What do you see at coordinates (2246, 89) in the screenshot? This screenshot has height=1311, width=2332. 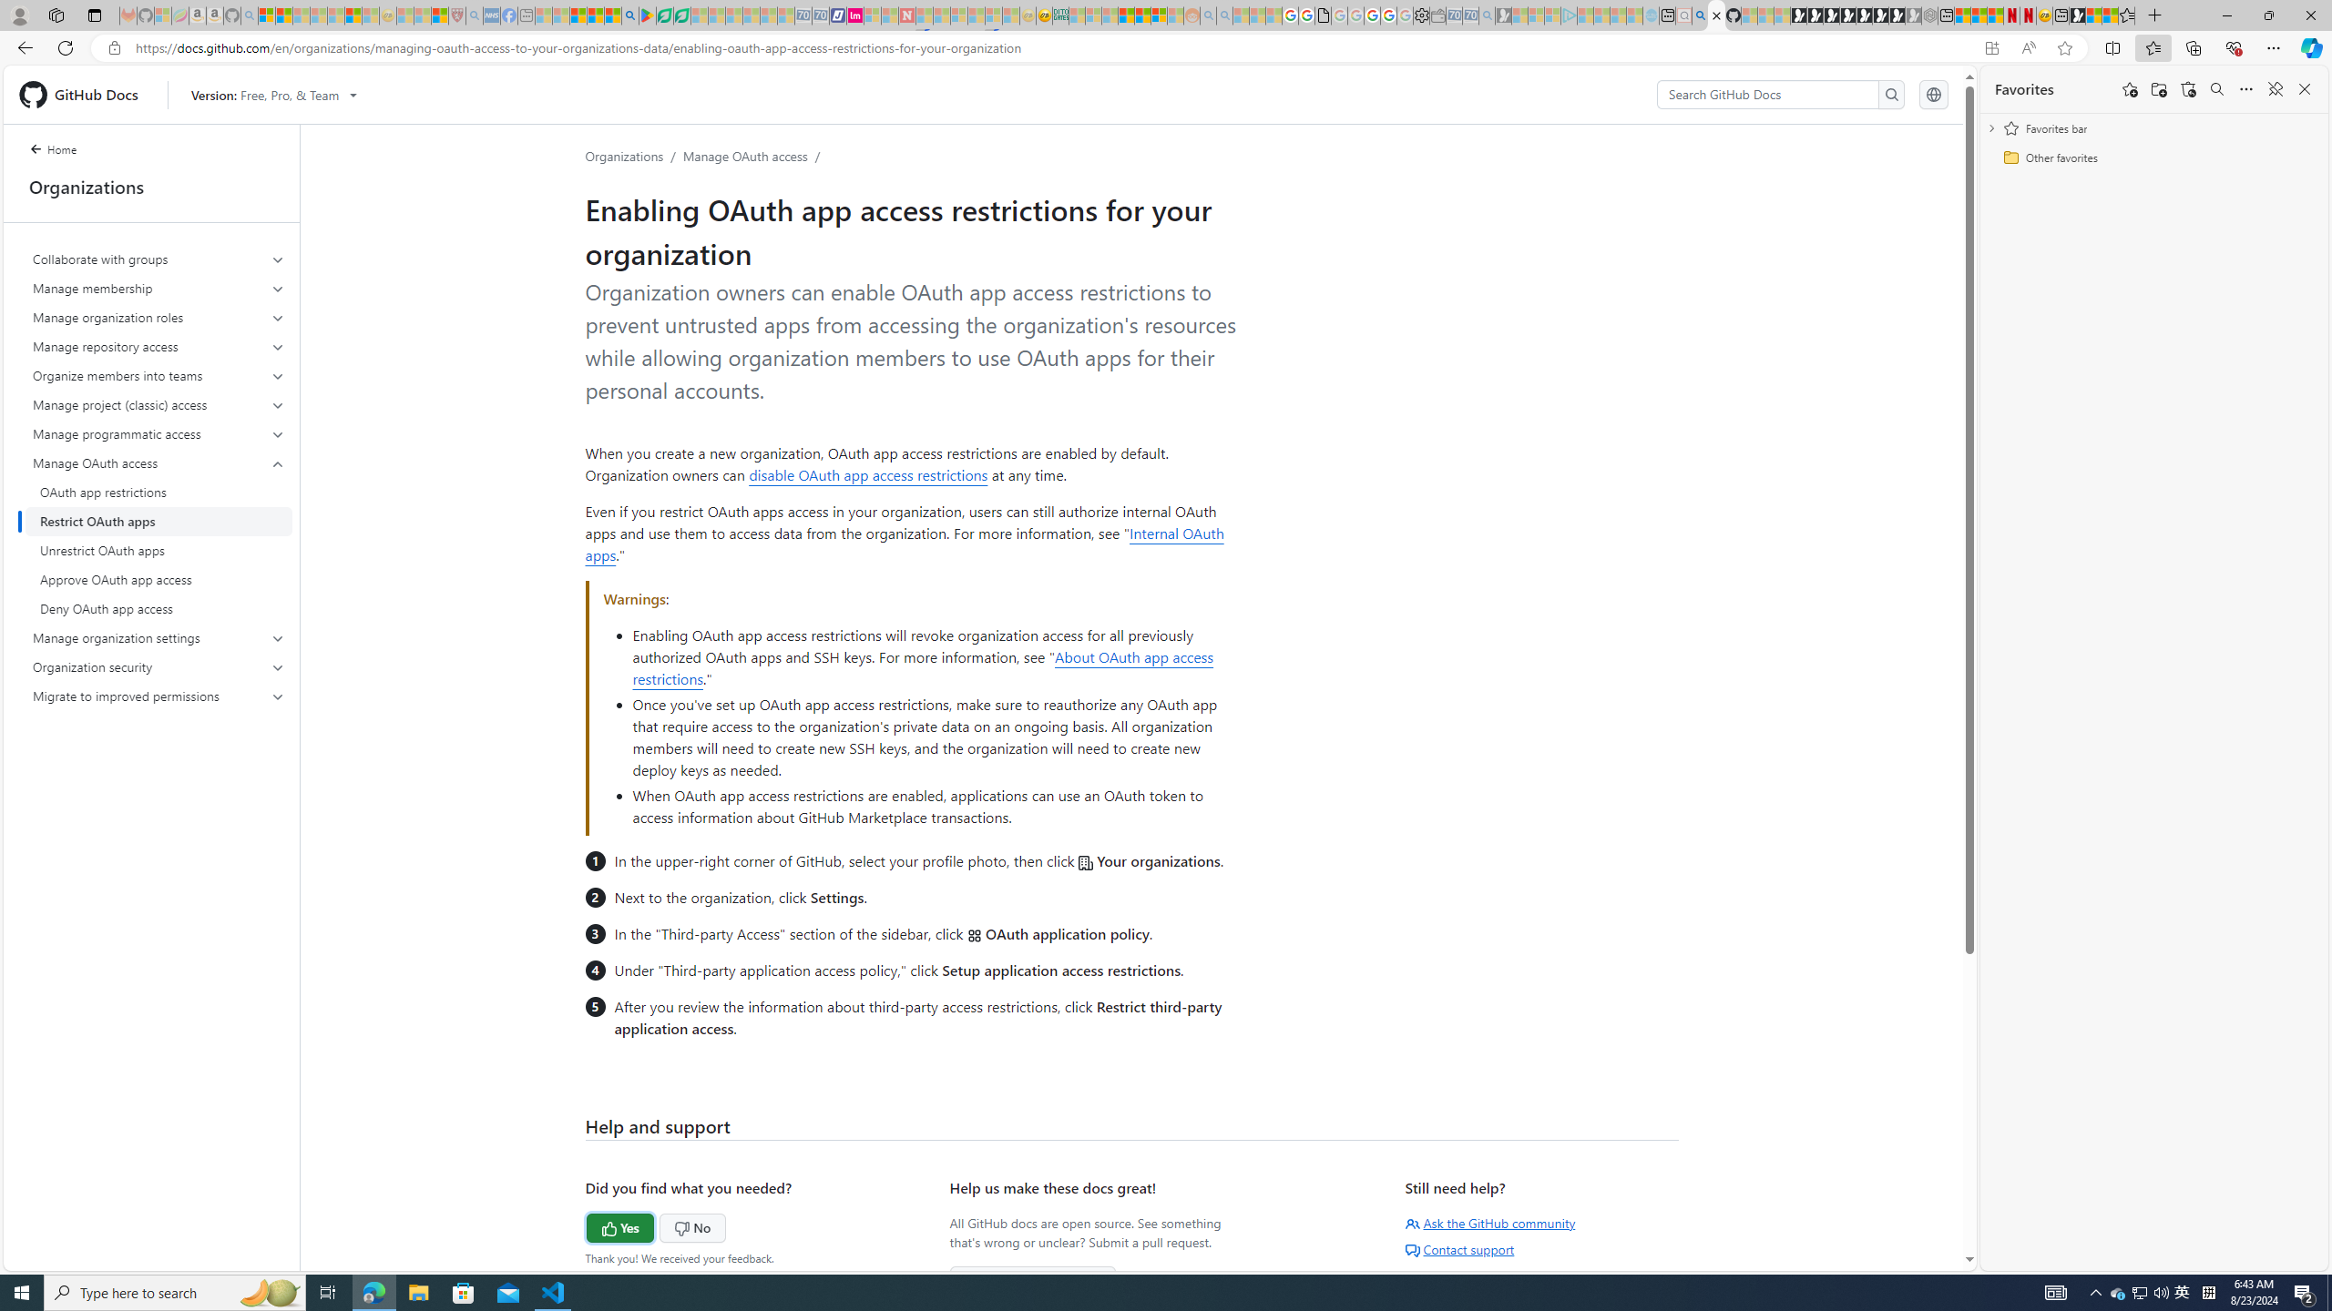 I see `More options` at bounding box center [2246, 89].